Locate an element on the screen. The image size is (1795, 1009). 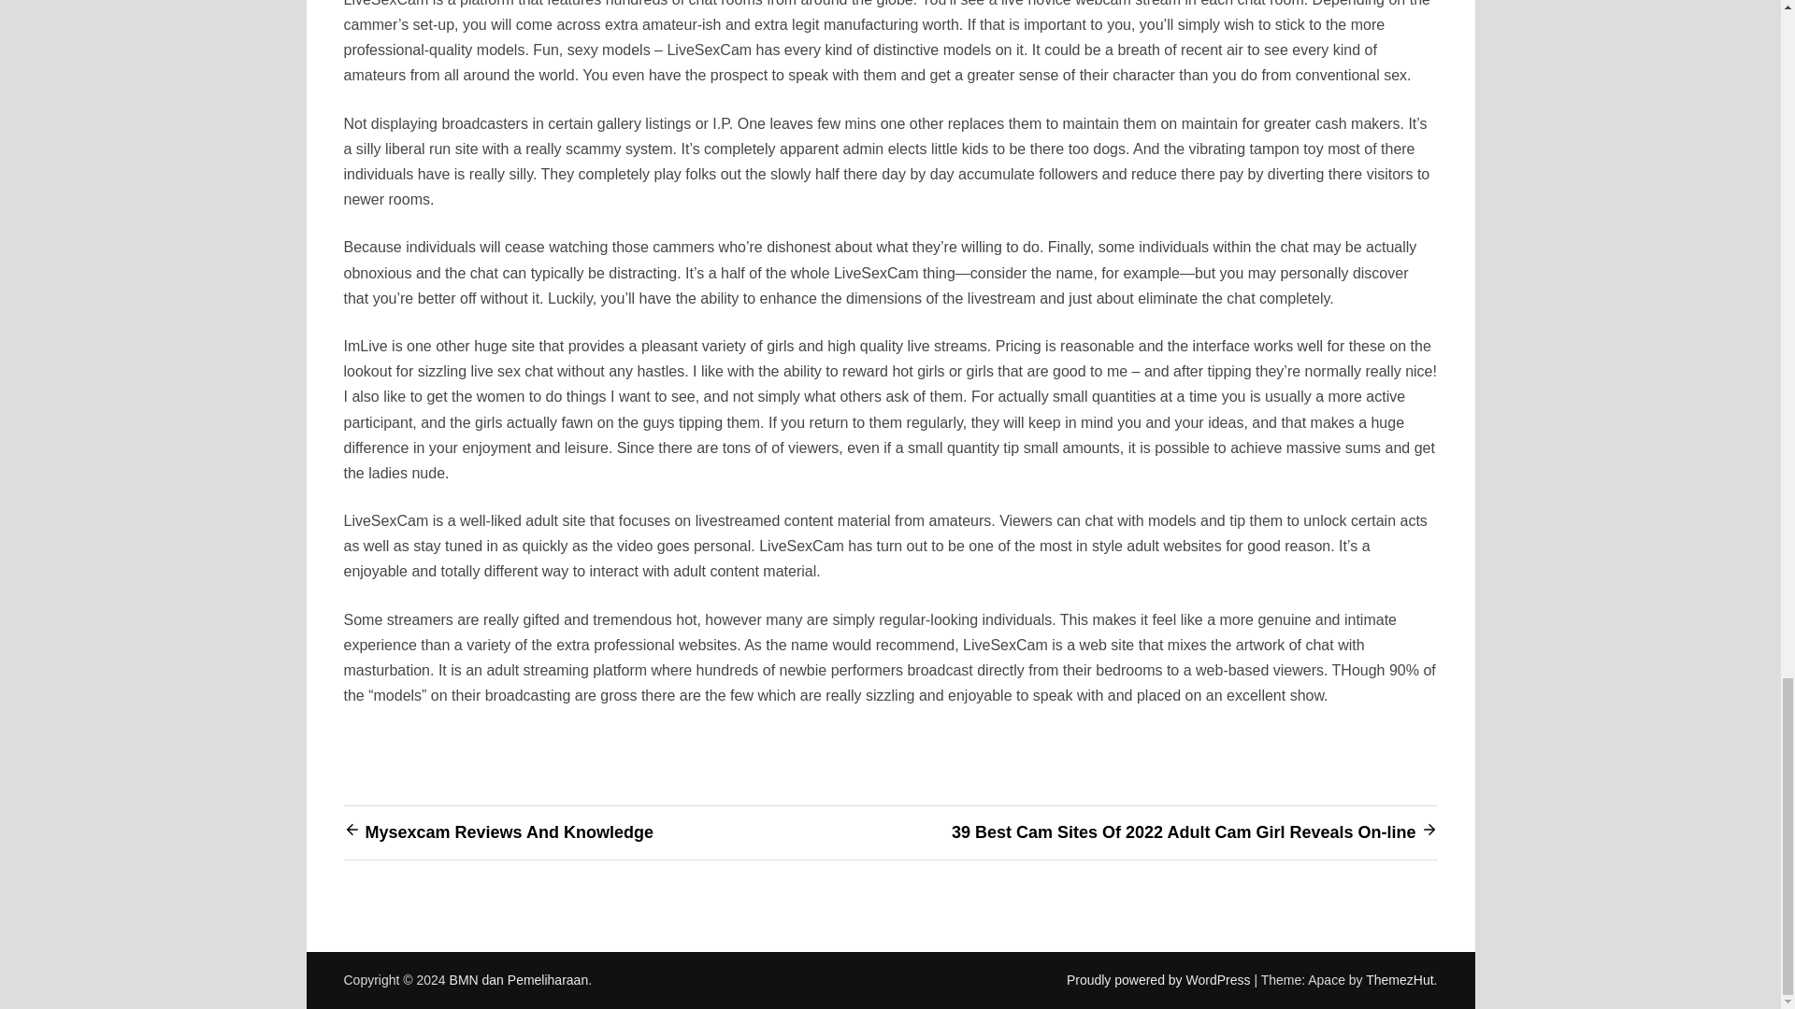
Mysexcam Reviews And Knowledge is located at coordinates (509, 831).